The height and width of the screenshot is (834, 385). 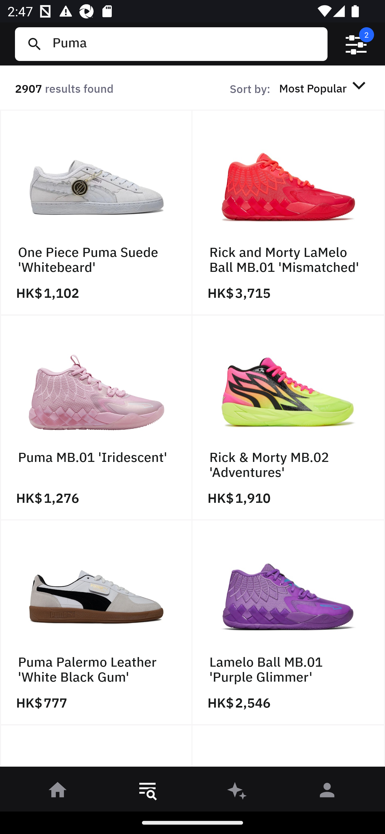 What do you see at coordinates (289, 623) in the screenshot?
I see `Lamelo Ball MB.01 'Purple Glimmer' HK$ 2,546` at bounding box center [289, 623].